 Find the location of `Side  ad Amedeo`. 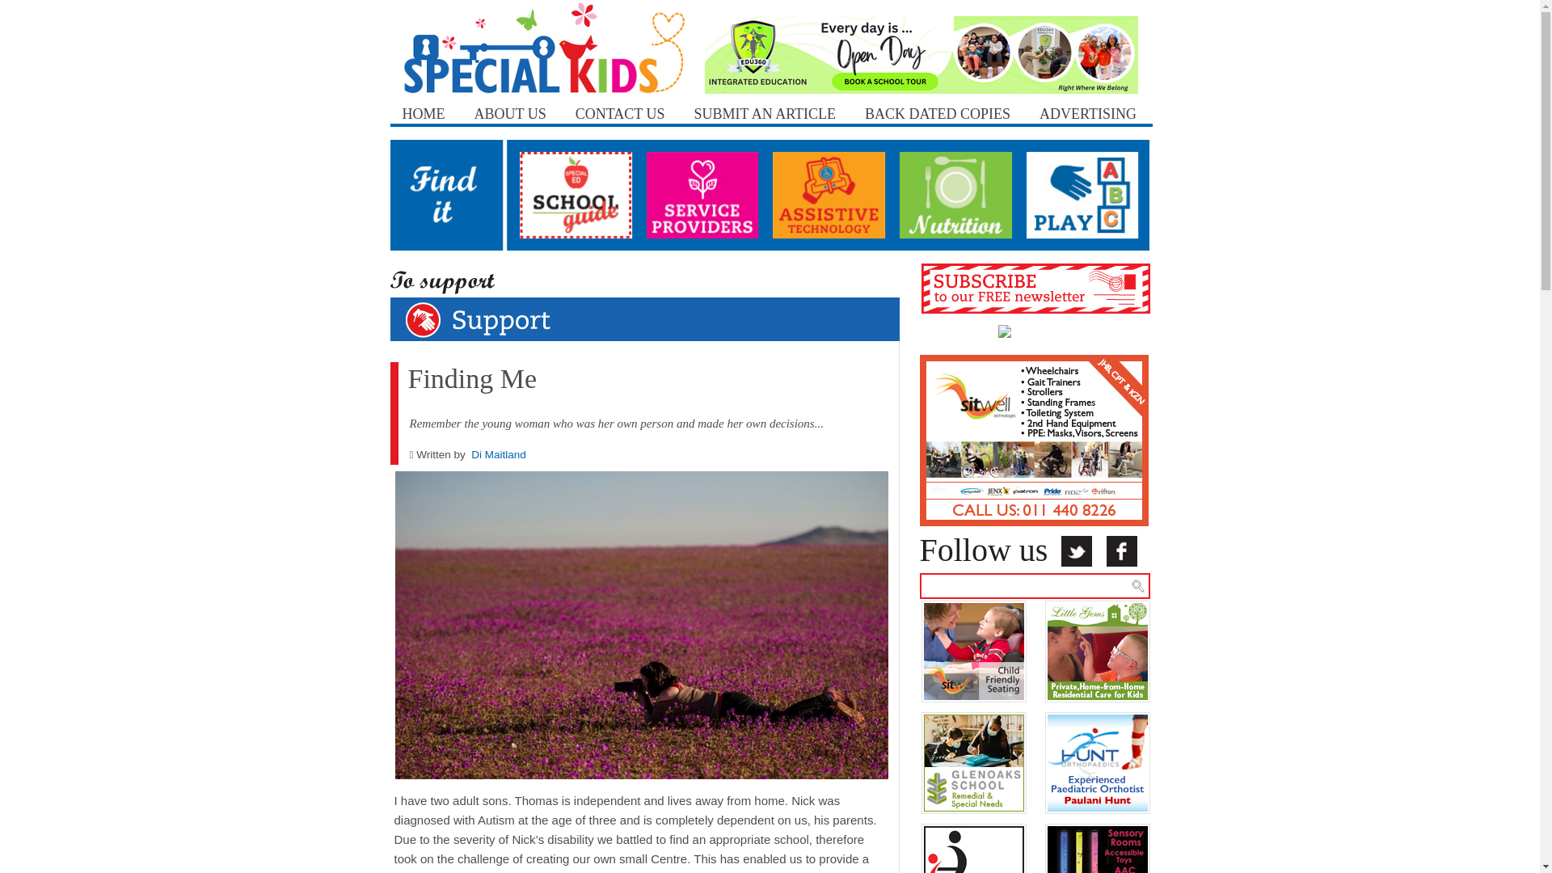

Side  ad Amedeo is located at coordinates (1034, 438).